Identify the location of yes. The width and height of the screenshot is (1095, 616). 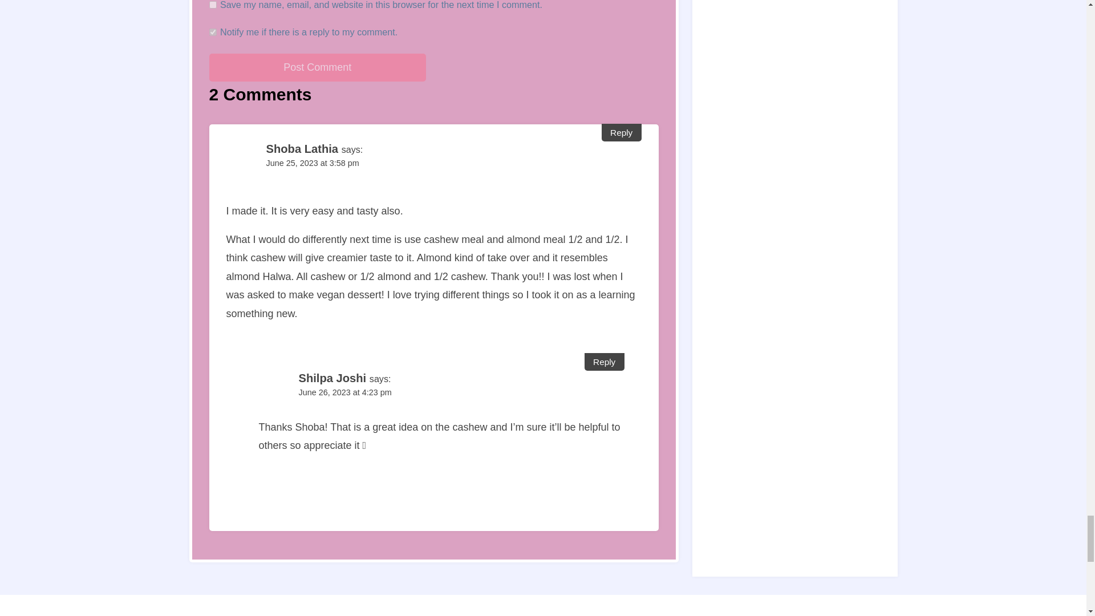
(212, 5).